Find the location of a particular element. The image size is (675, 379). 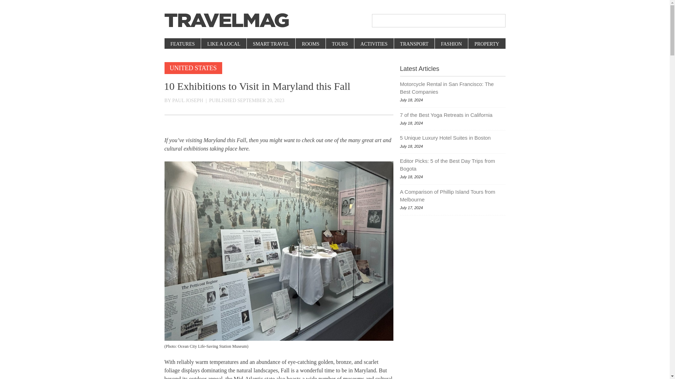

Motorcycle Rental in San Francisco: The Best Companies is located at coordinates (453, 88).